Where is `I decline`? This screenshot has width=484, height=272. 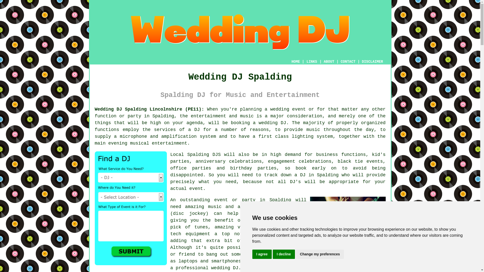
I decline is located at coordinates (284, 254).